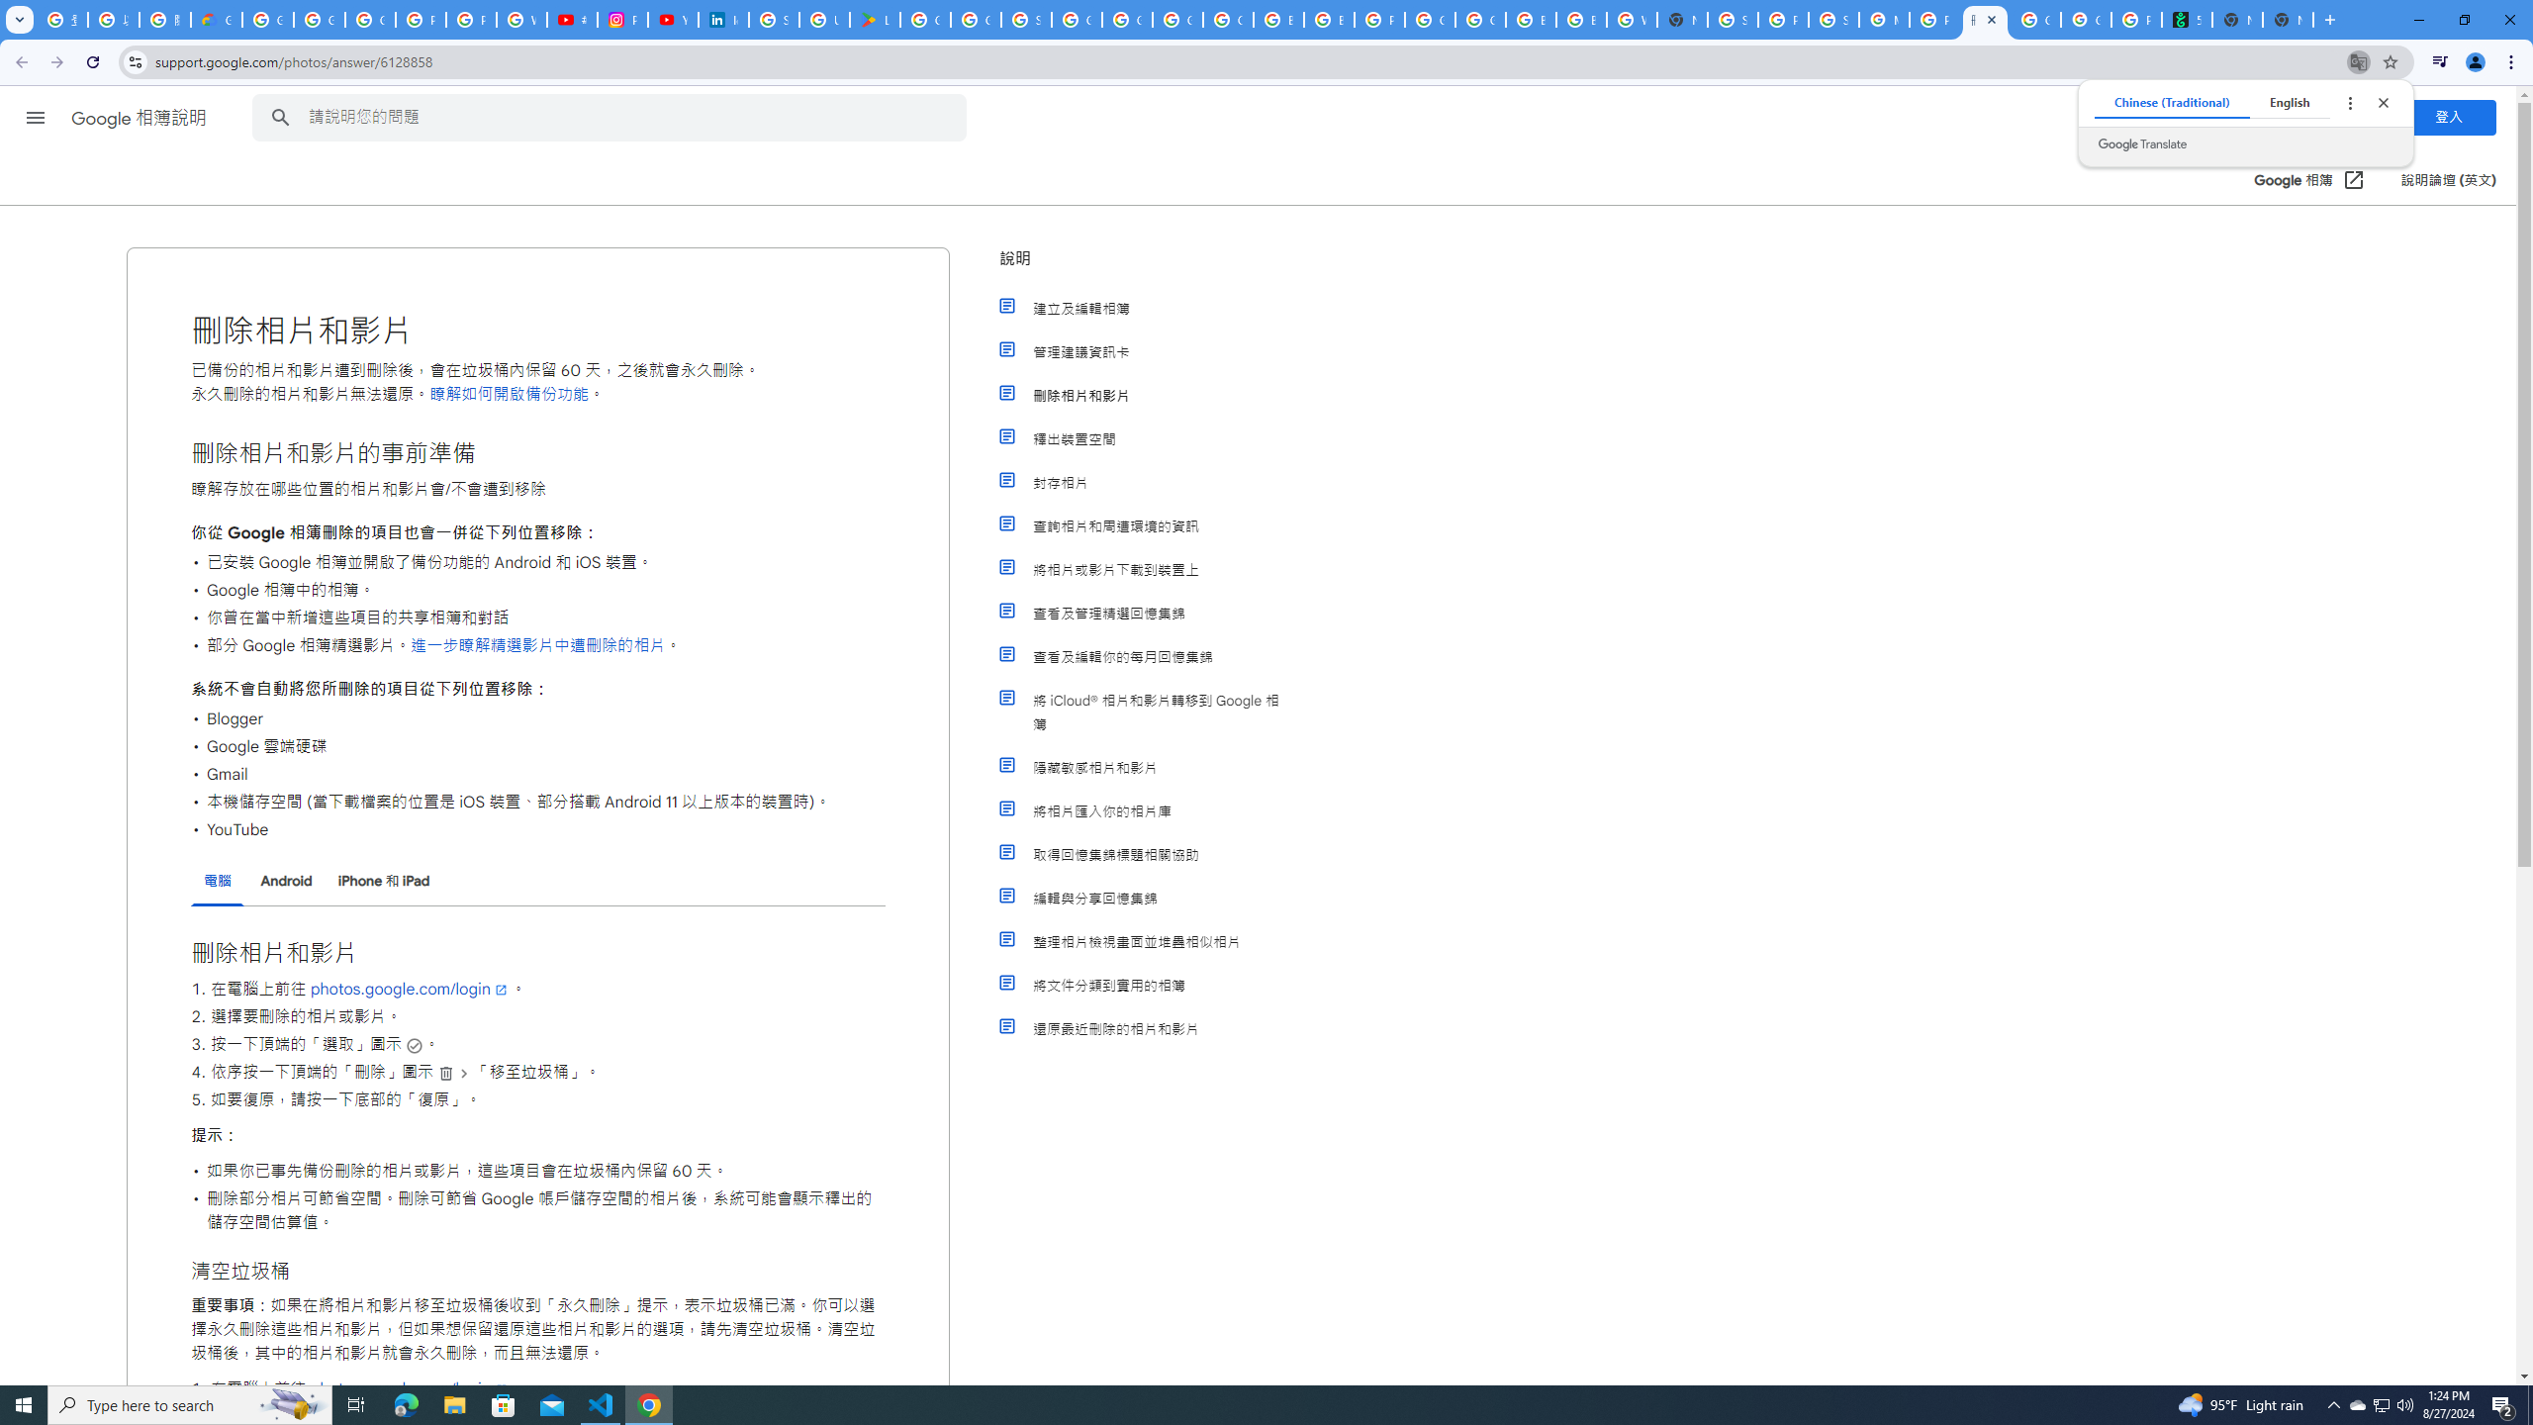 This screenshot has width=2533, height=1425. Describe the element at coordinates (1682, 20) in the screenshot. I see `New Tab` at that location.